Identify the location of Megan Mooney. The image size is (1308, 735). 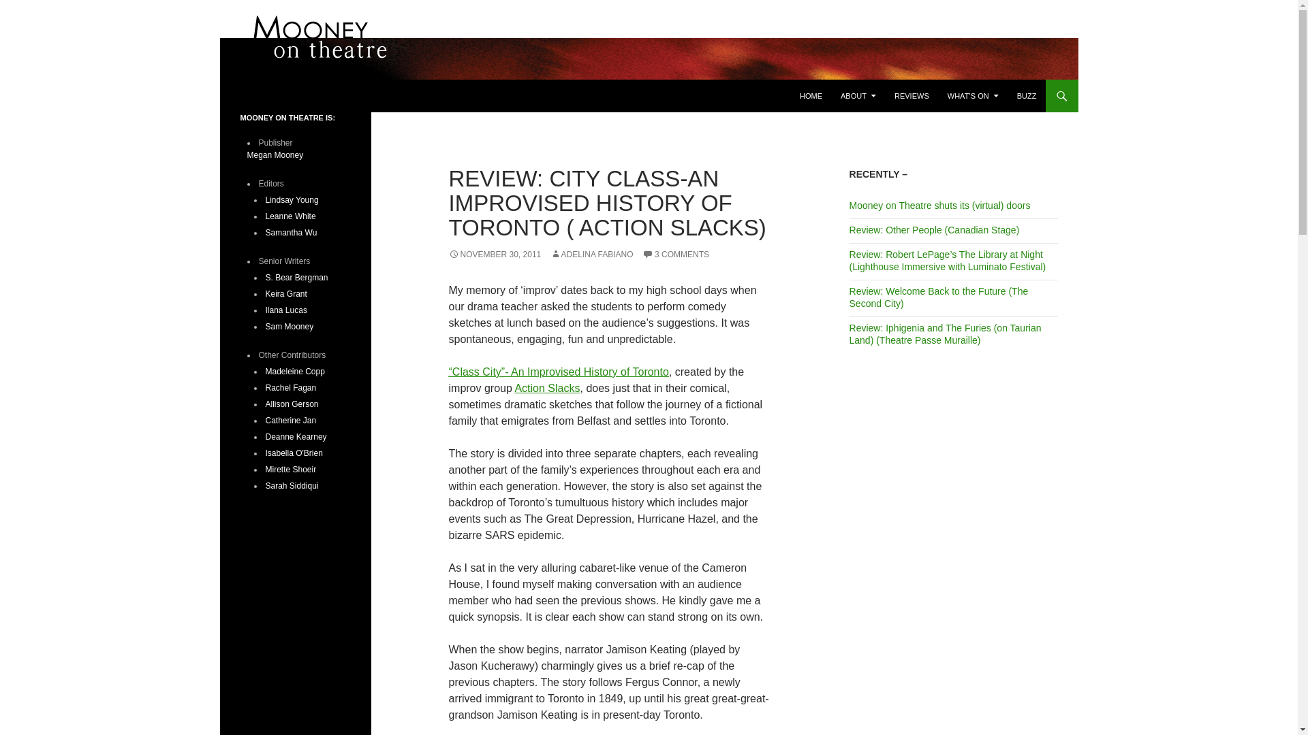
(275, 155).